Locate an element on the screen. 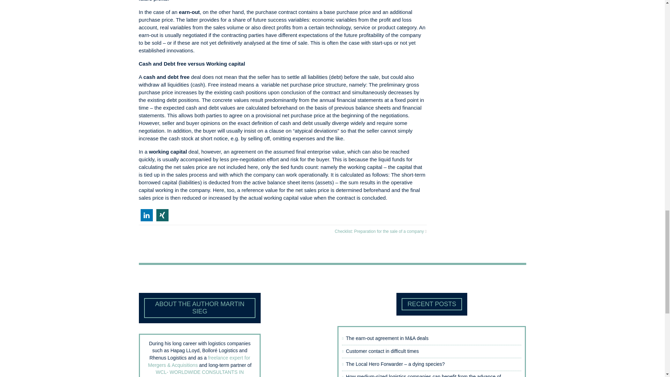  WCL- WORLDWIDE CONSULTANTS IN LOGISTICS GMBH is located at coordinates (197, 373).